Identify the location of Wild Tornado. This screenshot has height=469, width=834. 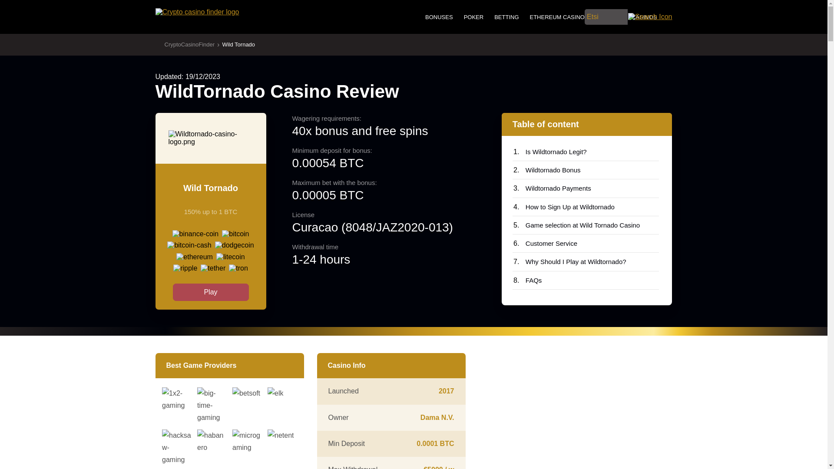
(238, 45).